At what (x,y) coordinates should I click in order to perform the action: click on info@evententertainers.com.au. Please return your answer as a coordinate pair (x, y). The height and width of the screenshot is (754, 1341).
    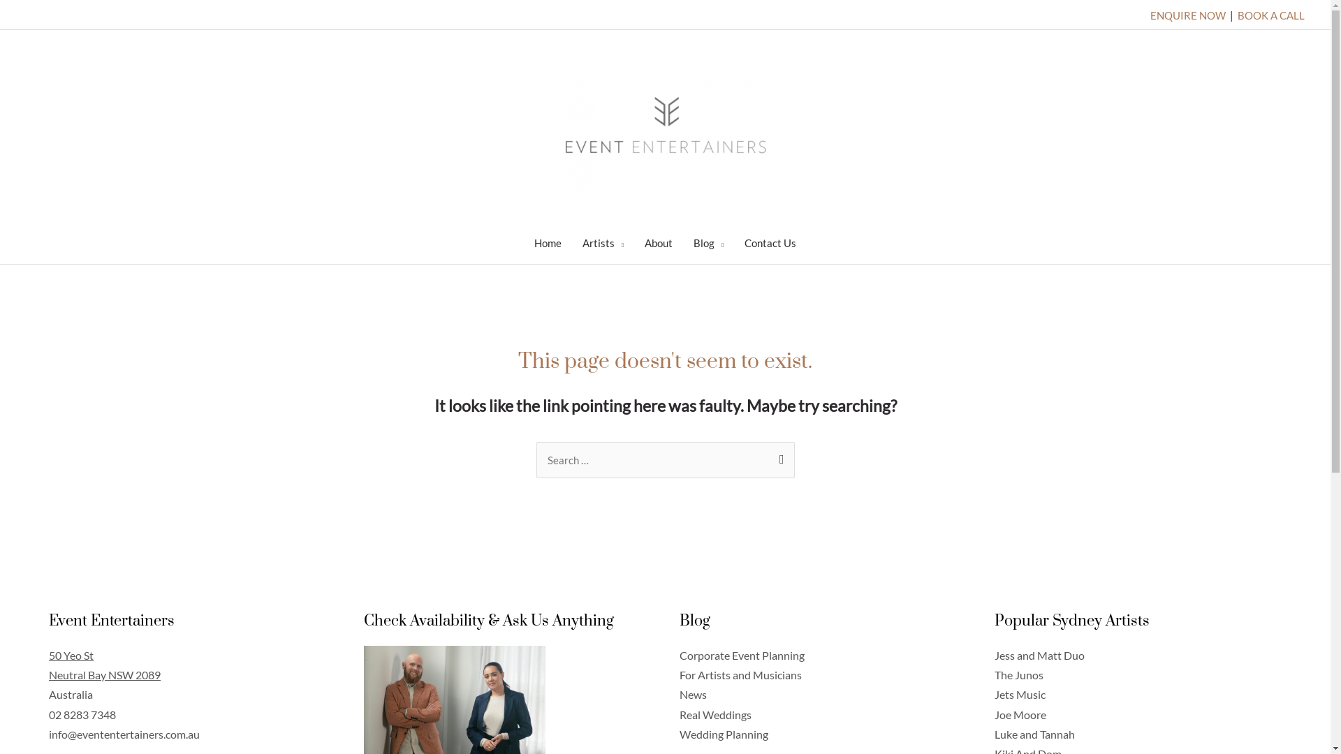
    Looking at the image, I should click on (124, 734).